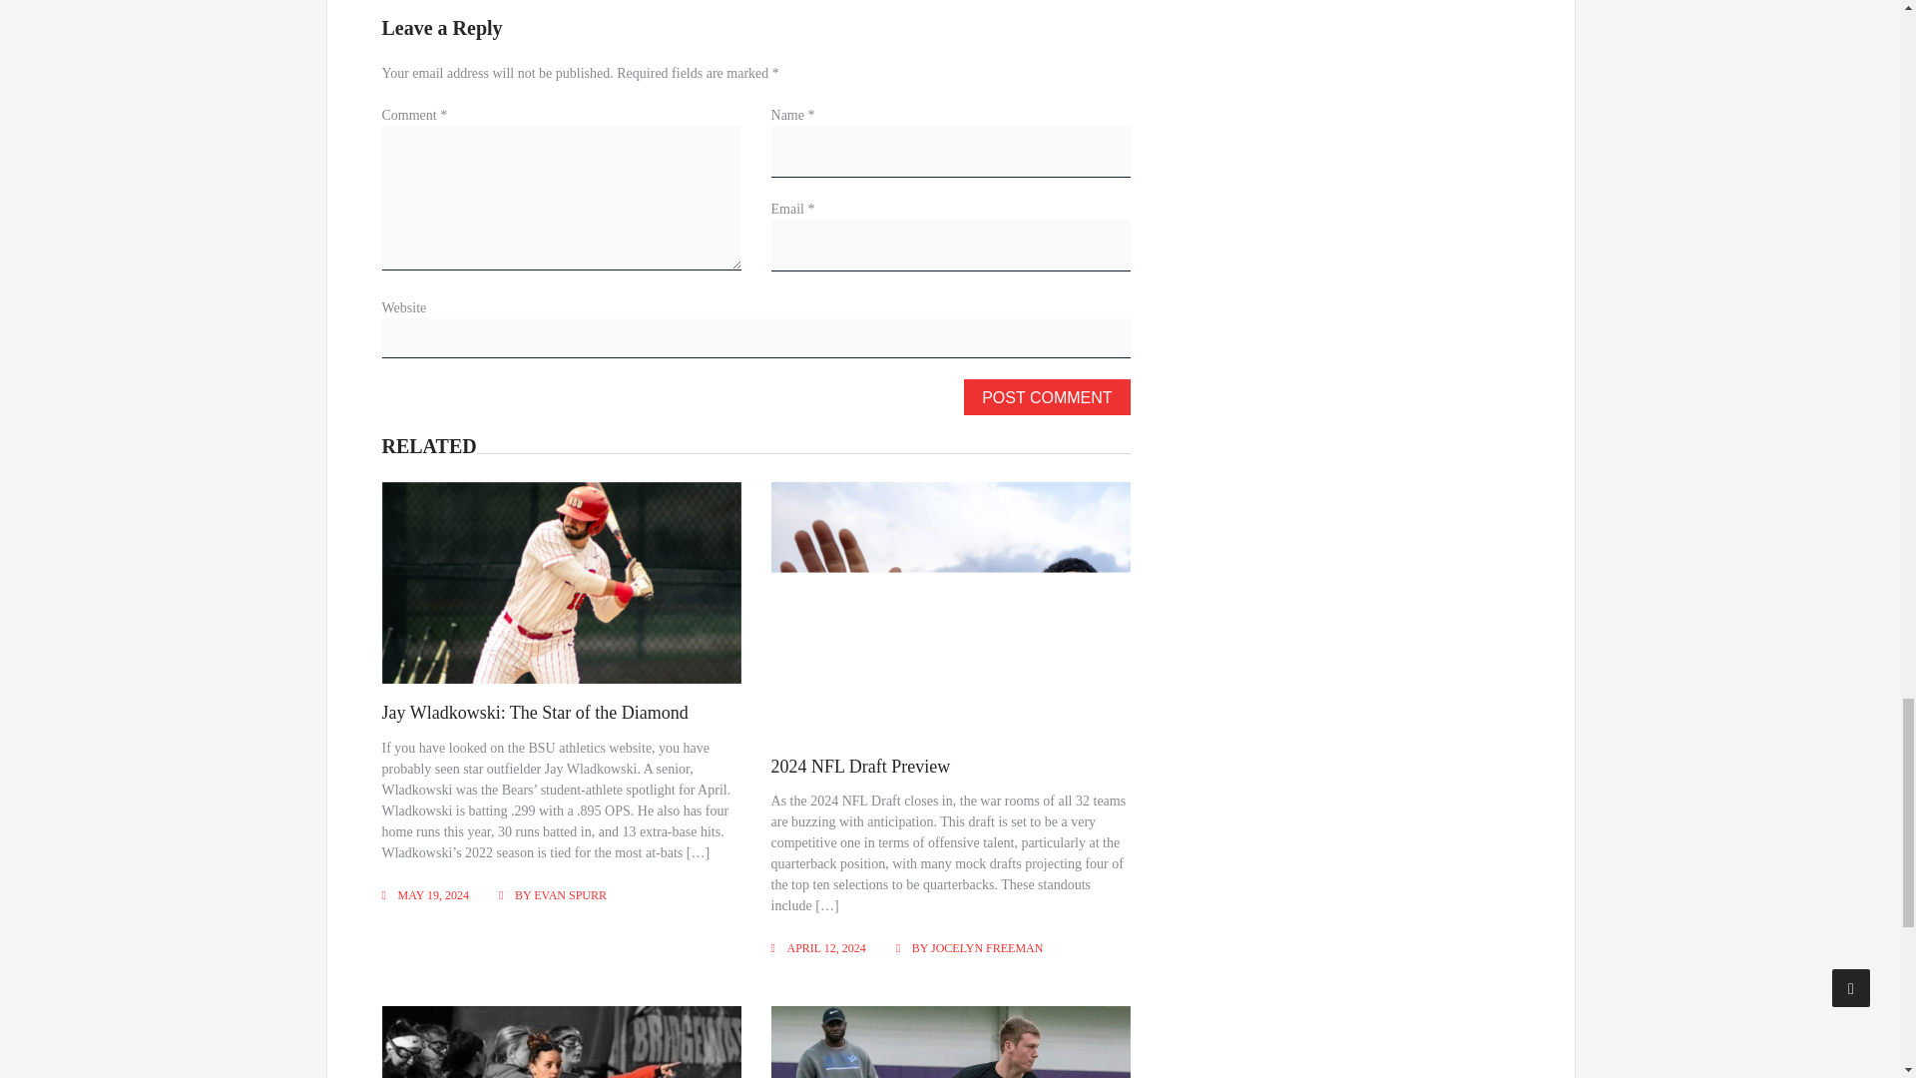 The width and height of the screenshot is (1916, 1078). I want to click on Jay Wladkowski: The Star of the Diamond, so click(535, 713).